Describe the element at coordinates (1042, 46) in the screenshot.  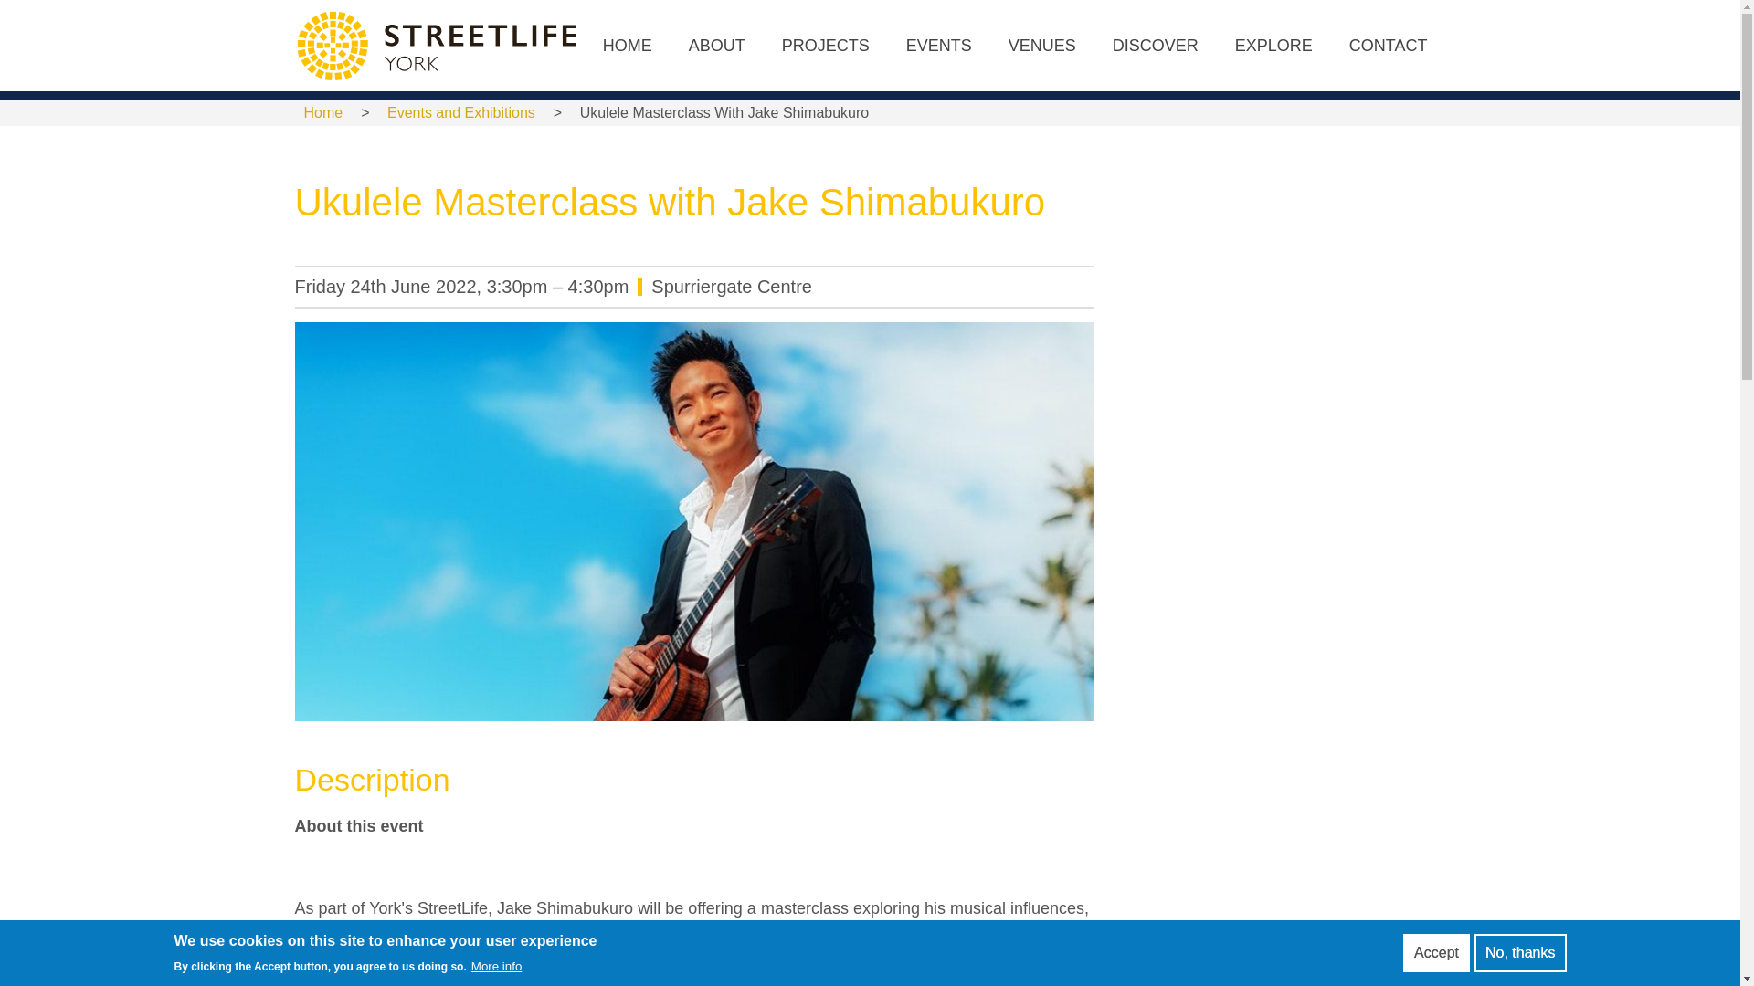
I see `VENUES` at that location.